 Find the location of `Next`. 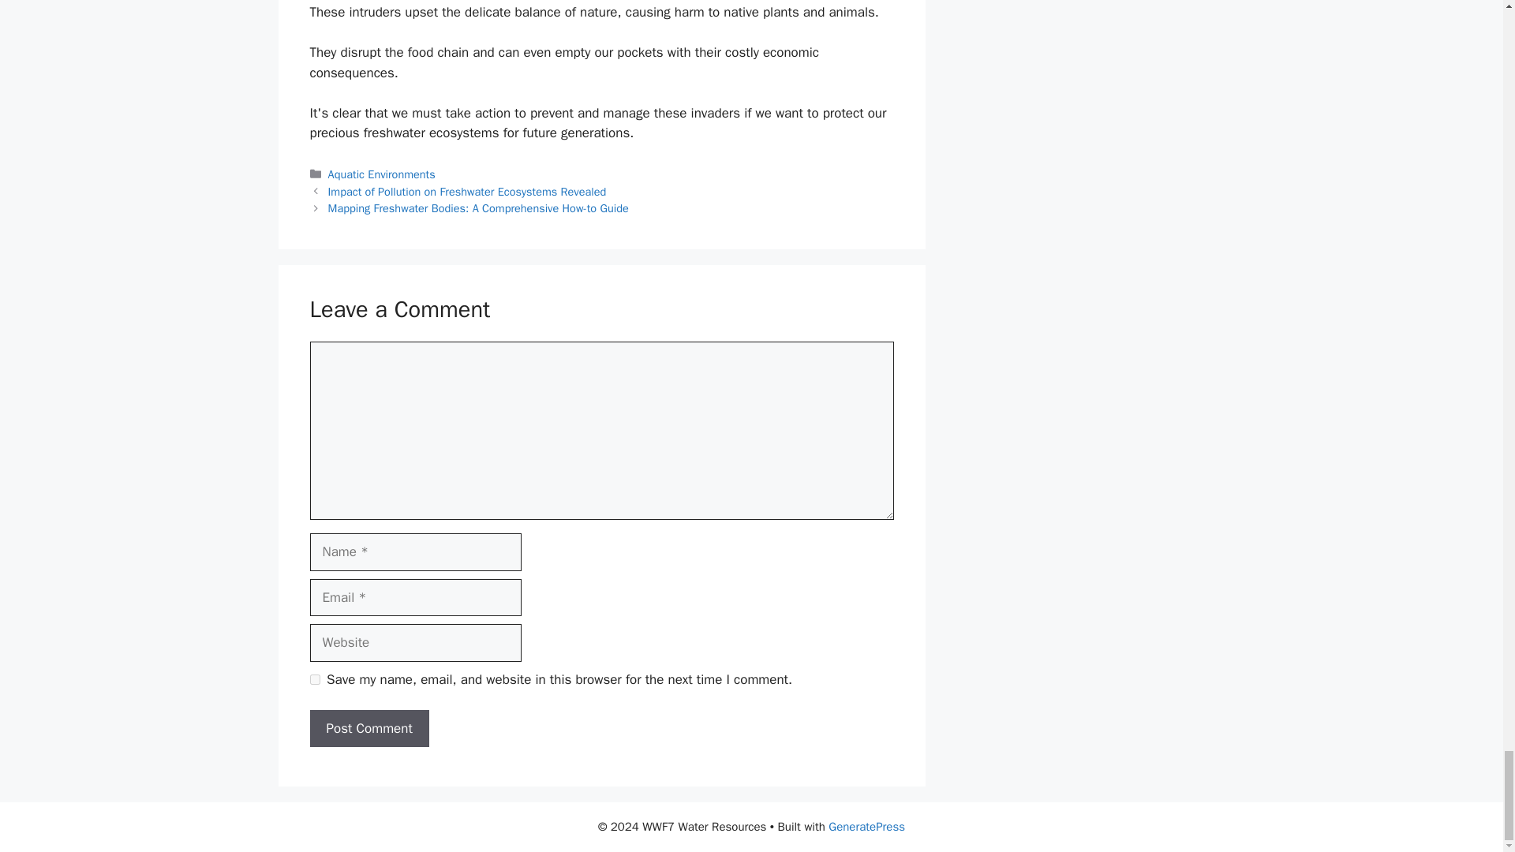

Next is located at coordinates (478, 208).